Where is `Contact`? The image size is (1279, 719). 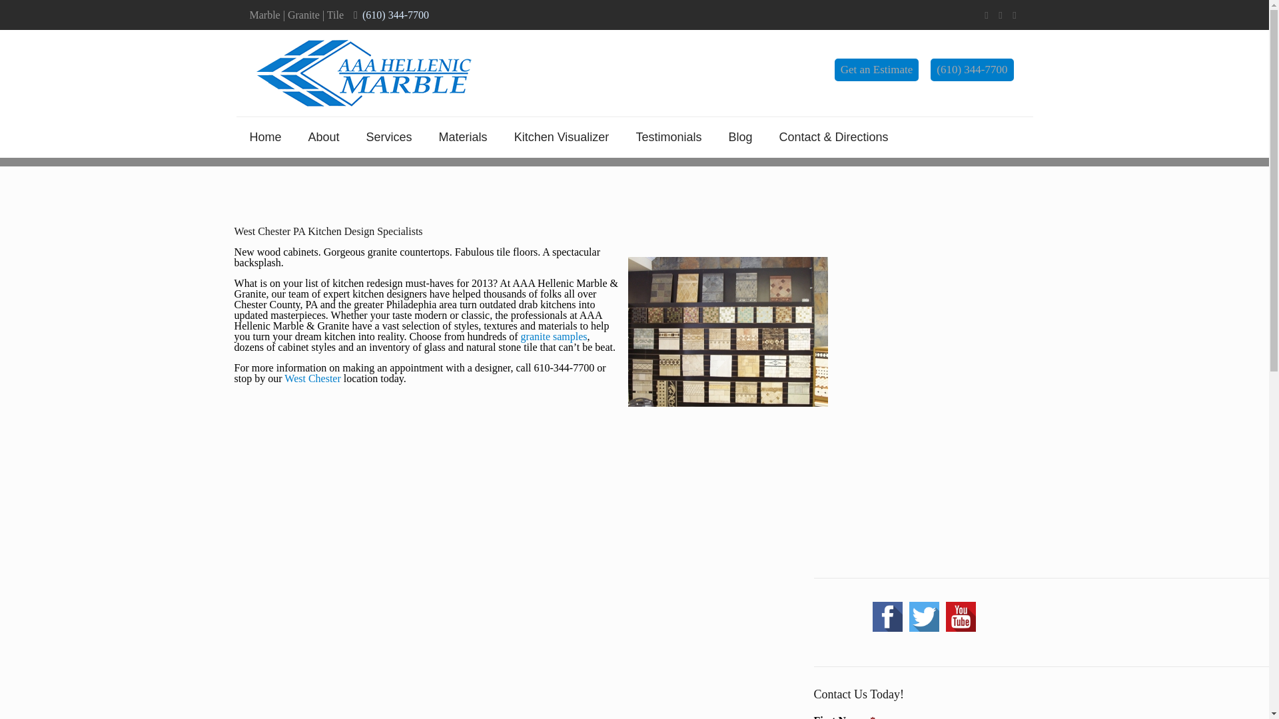 Contact is located at coordinates (312, 378).